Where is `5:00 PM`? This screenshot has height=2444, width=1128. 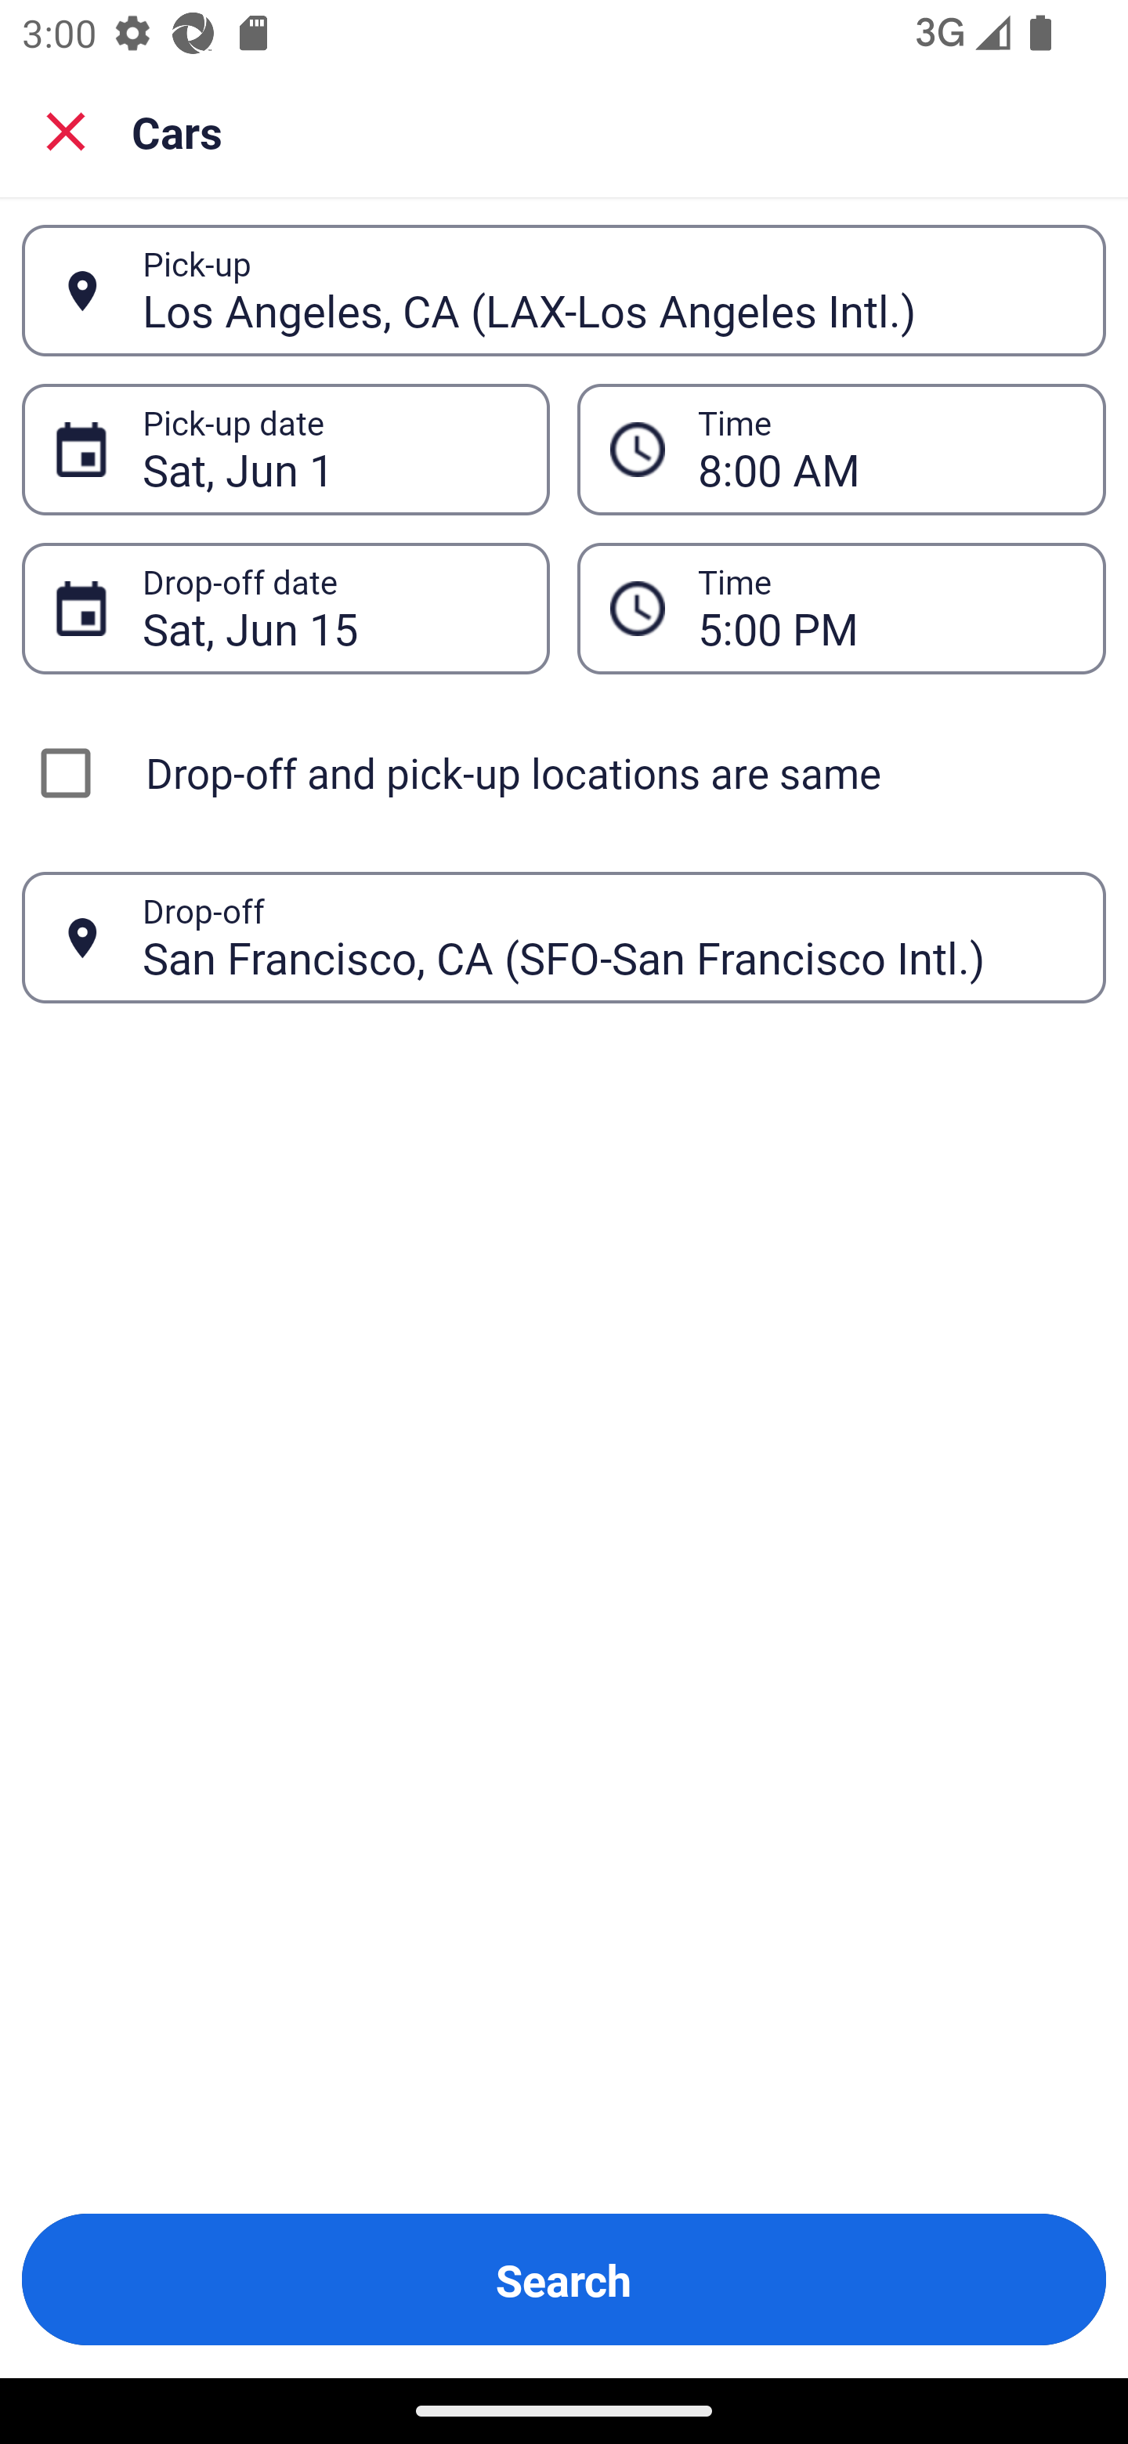
5:00 PM is located at coordinates (841, 608).